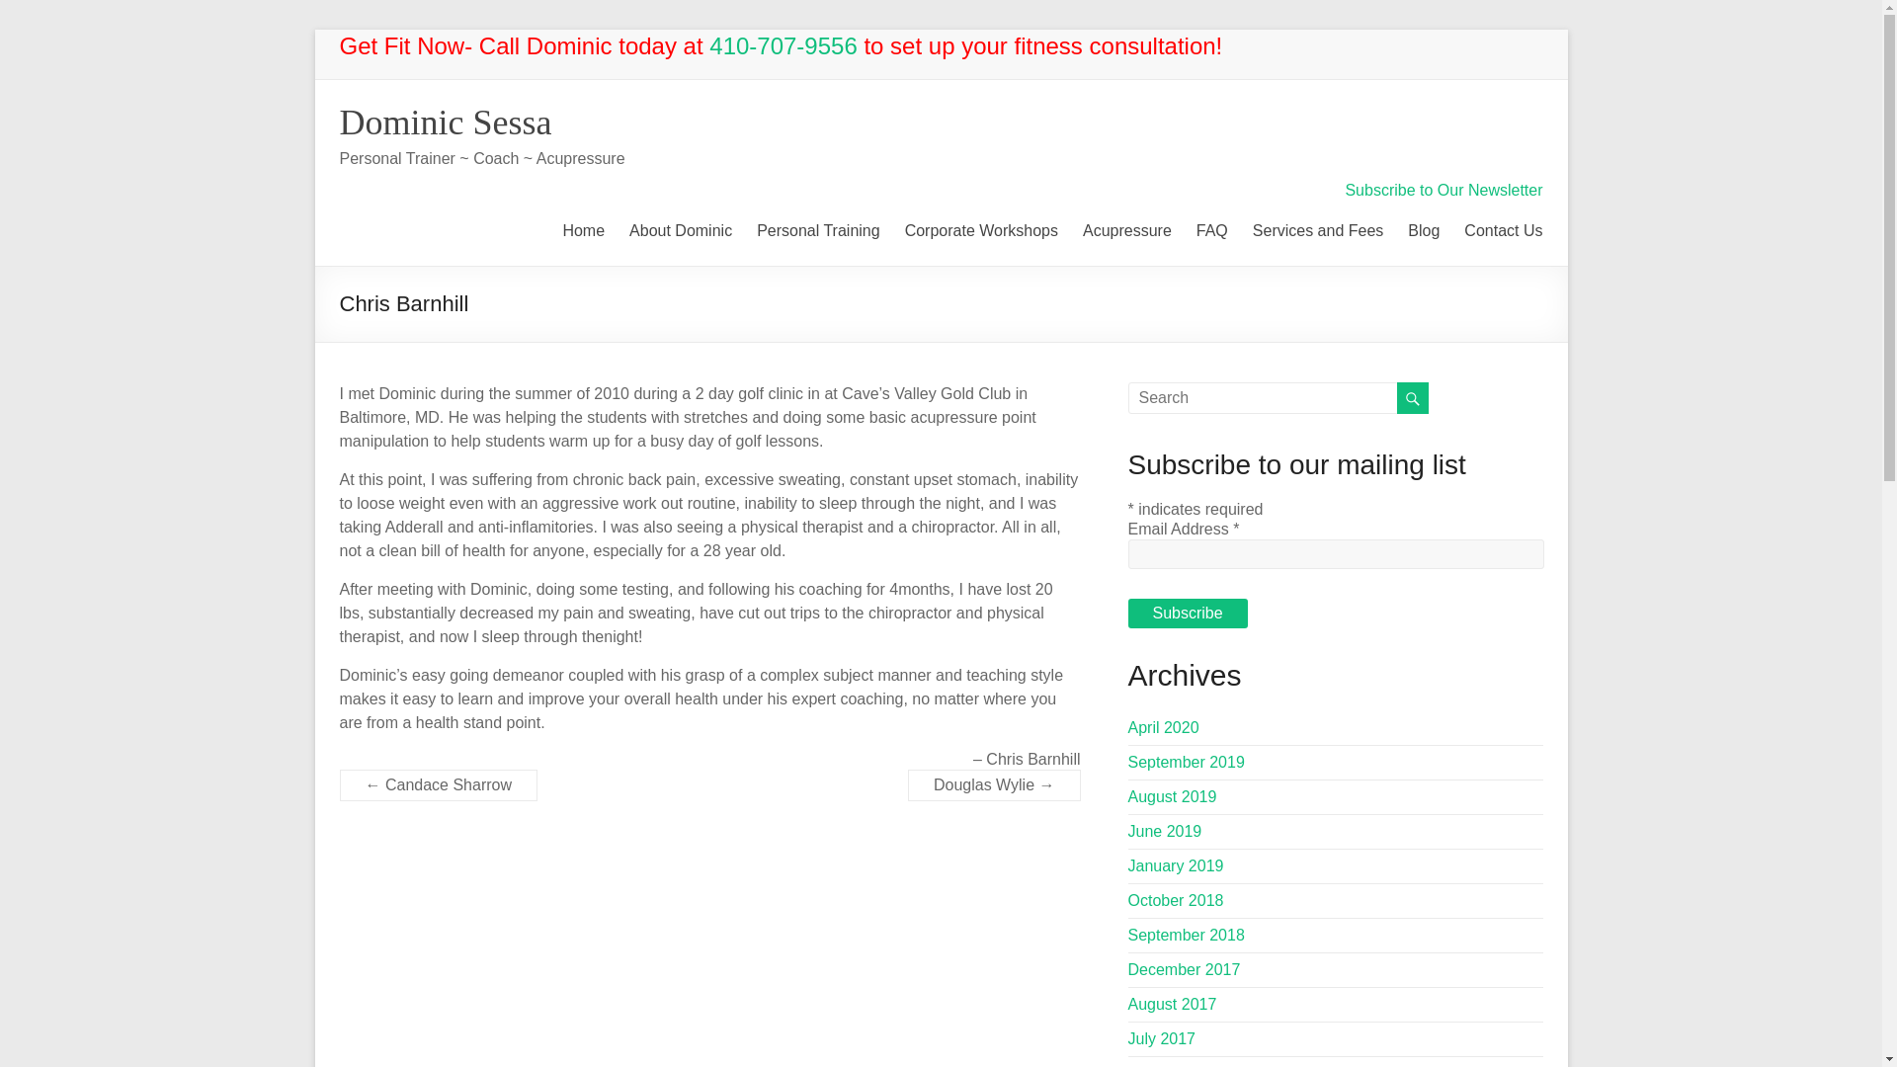 The width and height of the screenshot is (1897, 1067). Describe the element at coordinates (1188, 613) in the screenshot. I see `Subscribe` at that location.